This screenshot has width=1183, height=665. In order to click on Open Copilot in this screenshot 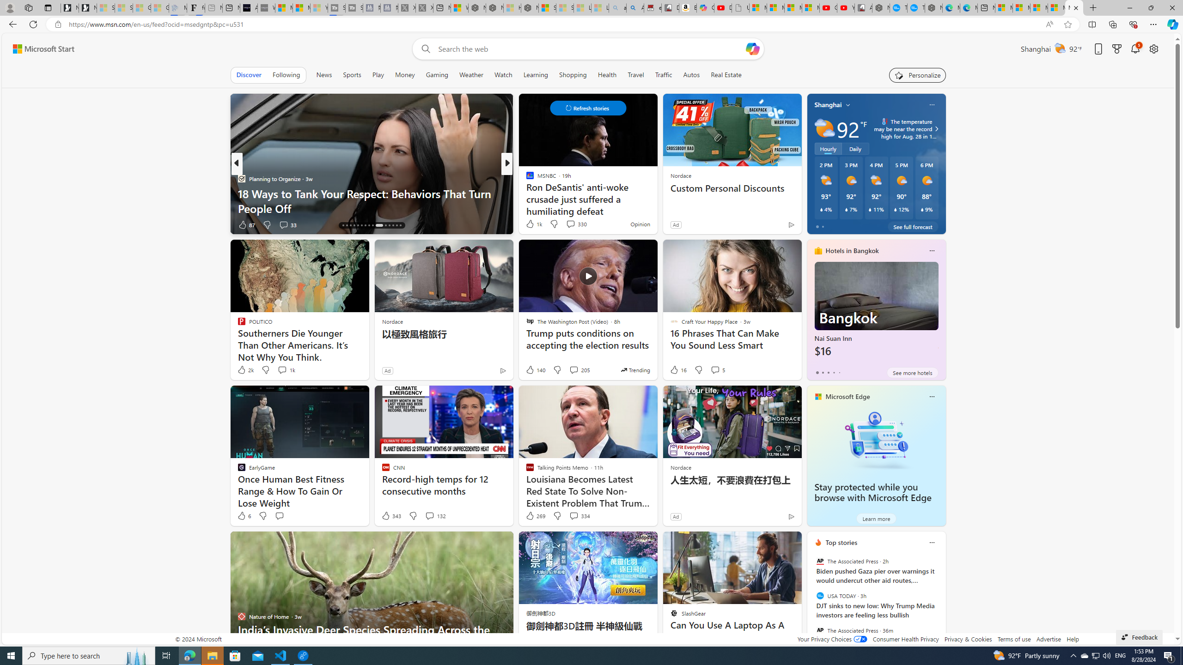, I will do `click(752, 48)`.